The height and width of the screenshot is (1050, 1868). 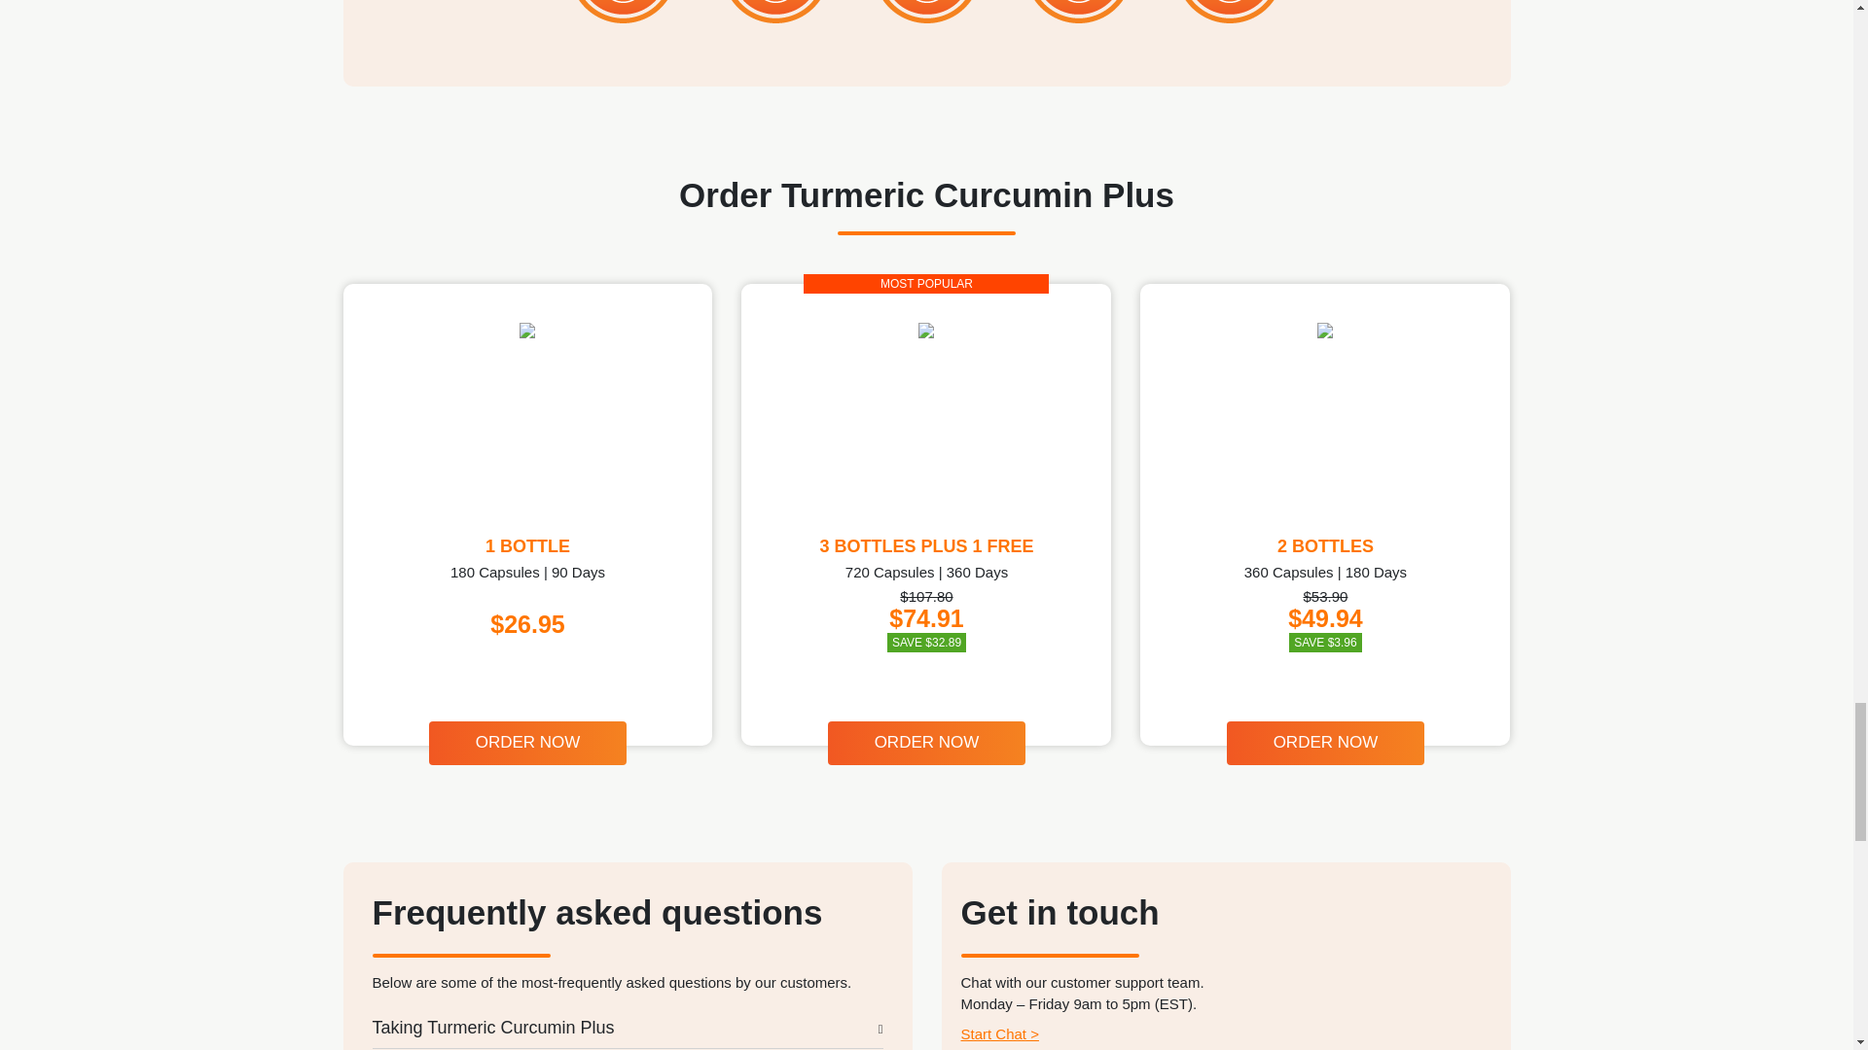 I want to click on 3 Bottles Plus 1 Free, so click(x=926, y=330).